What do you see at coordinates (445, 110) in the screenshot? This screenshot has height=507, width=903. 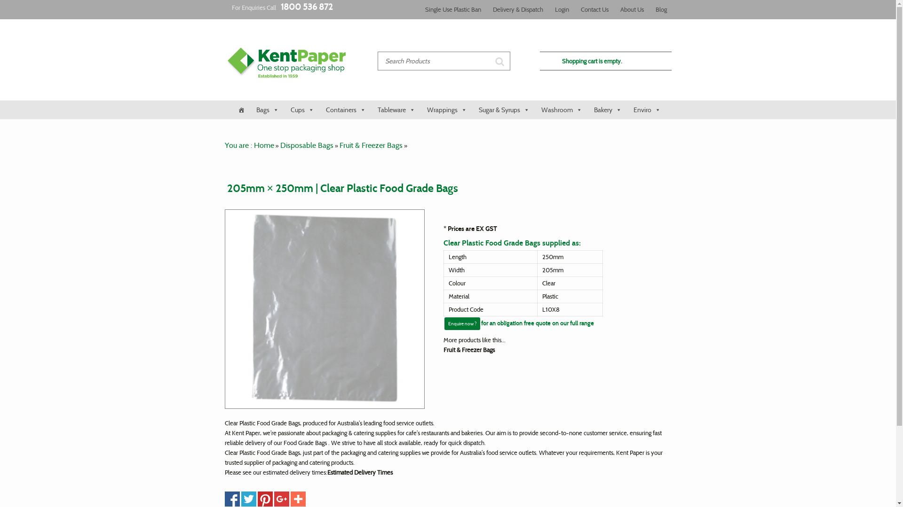 I see `Wrappings` at bounding box center [445, 110].